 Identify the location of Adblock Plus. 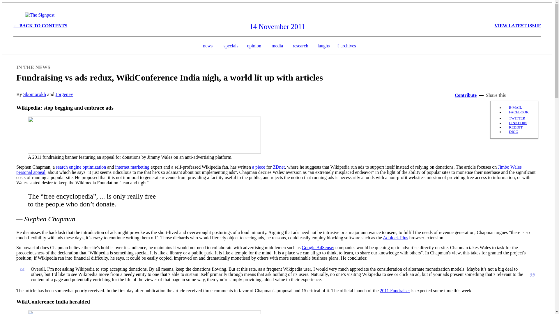
(395, 238).